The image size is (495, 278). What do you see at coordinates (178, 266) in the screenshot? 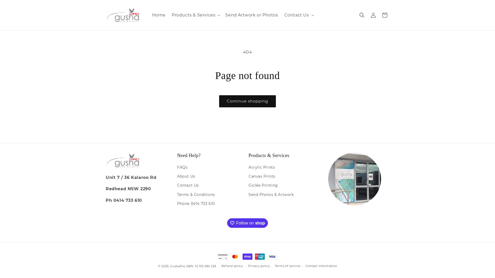
I see `GushaPro` at bounding box center [178, 266].